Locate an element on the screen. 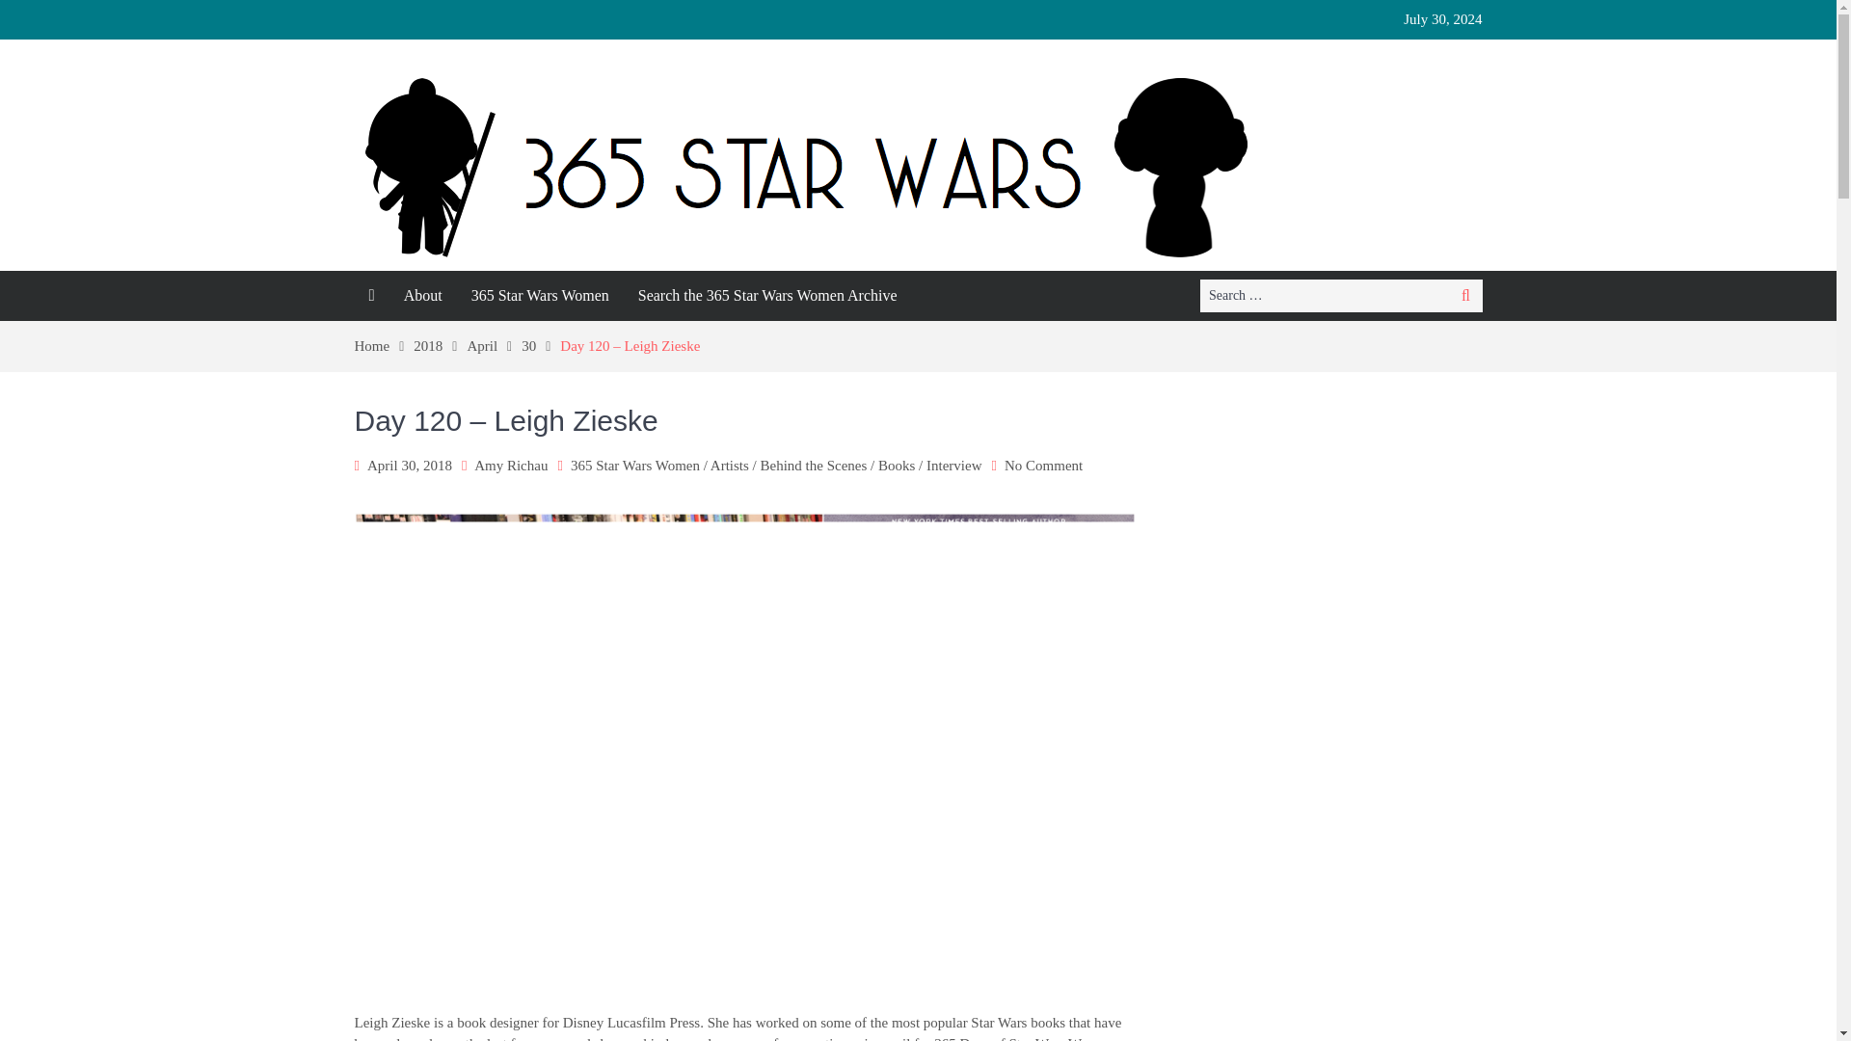  April 30, 2018 is located at coordinates (409, 466).